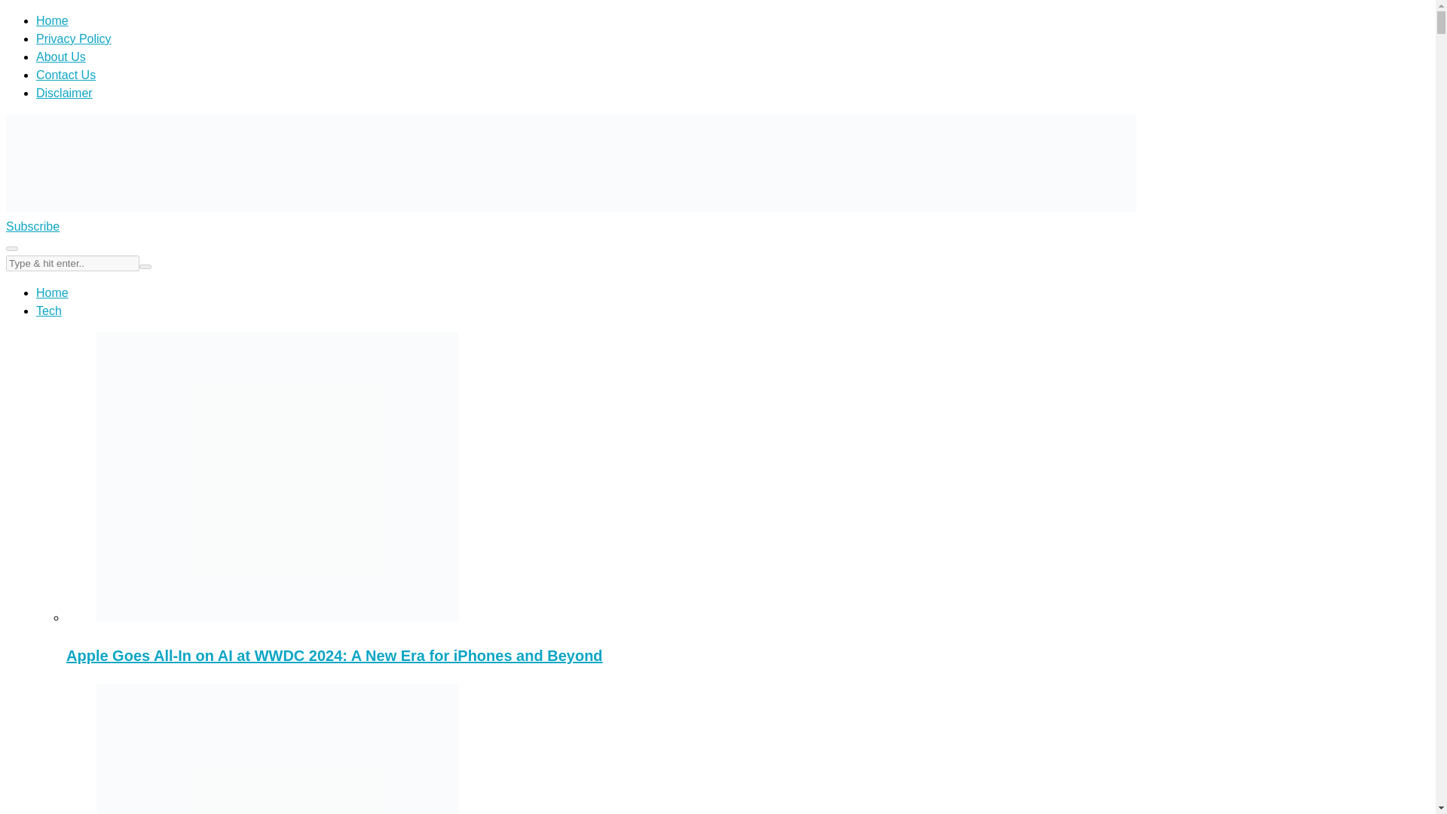 This screenshot has height=814, width=1447. Describe the element at coordinates (52, 292) in the screenshot. I see `Home` at that location.